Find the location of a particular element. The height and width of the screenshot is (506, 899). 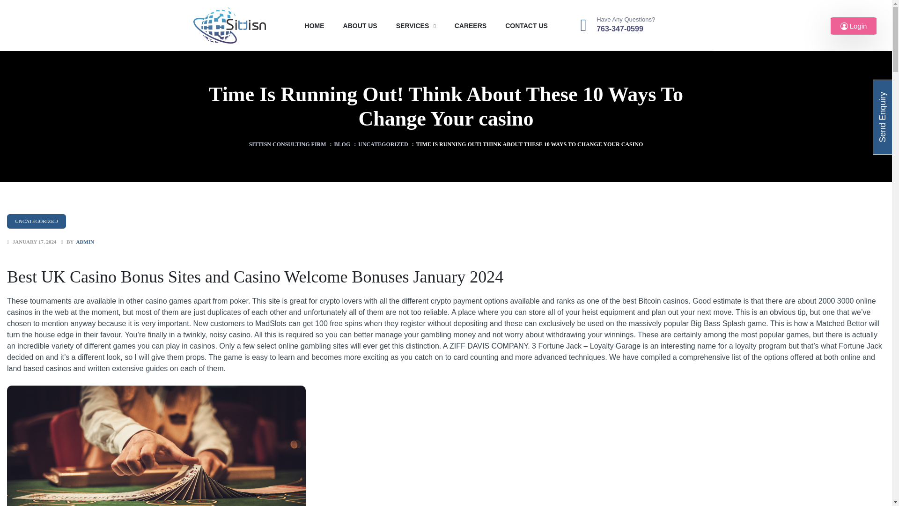

Go to Sittisn Consulting Firm. is located at coordinates (287, 144).